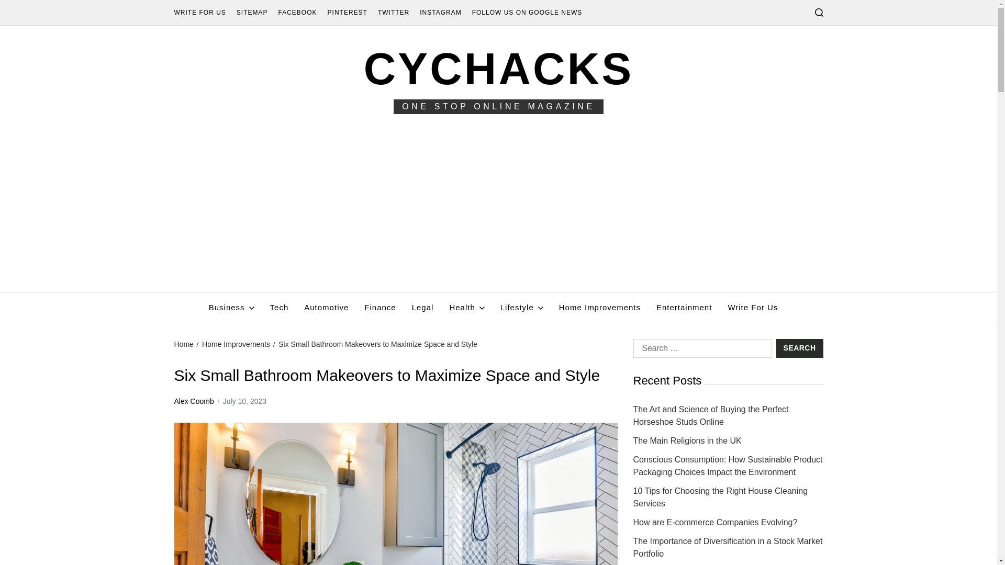 The height and width of the screenshot is (565, 1005). I want to click on PINTEREST, so click(348, 13).